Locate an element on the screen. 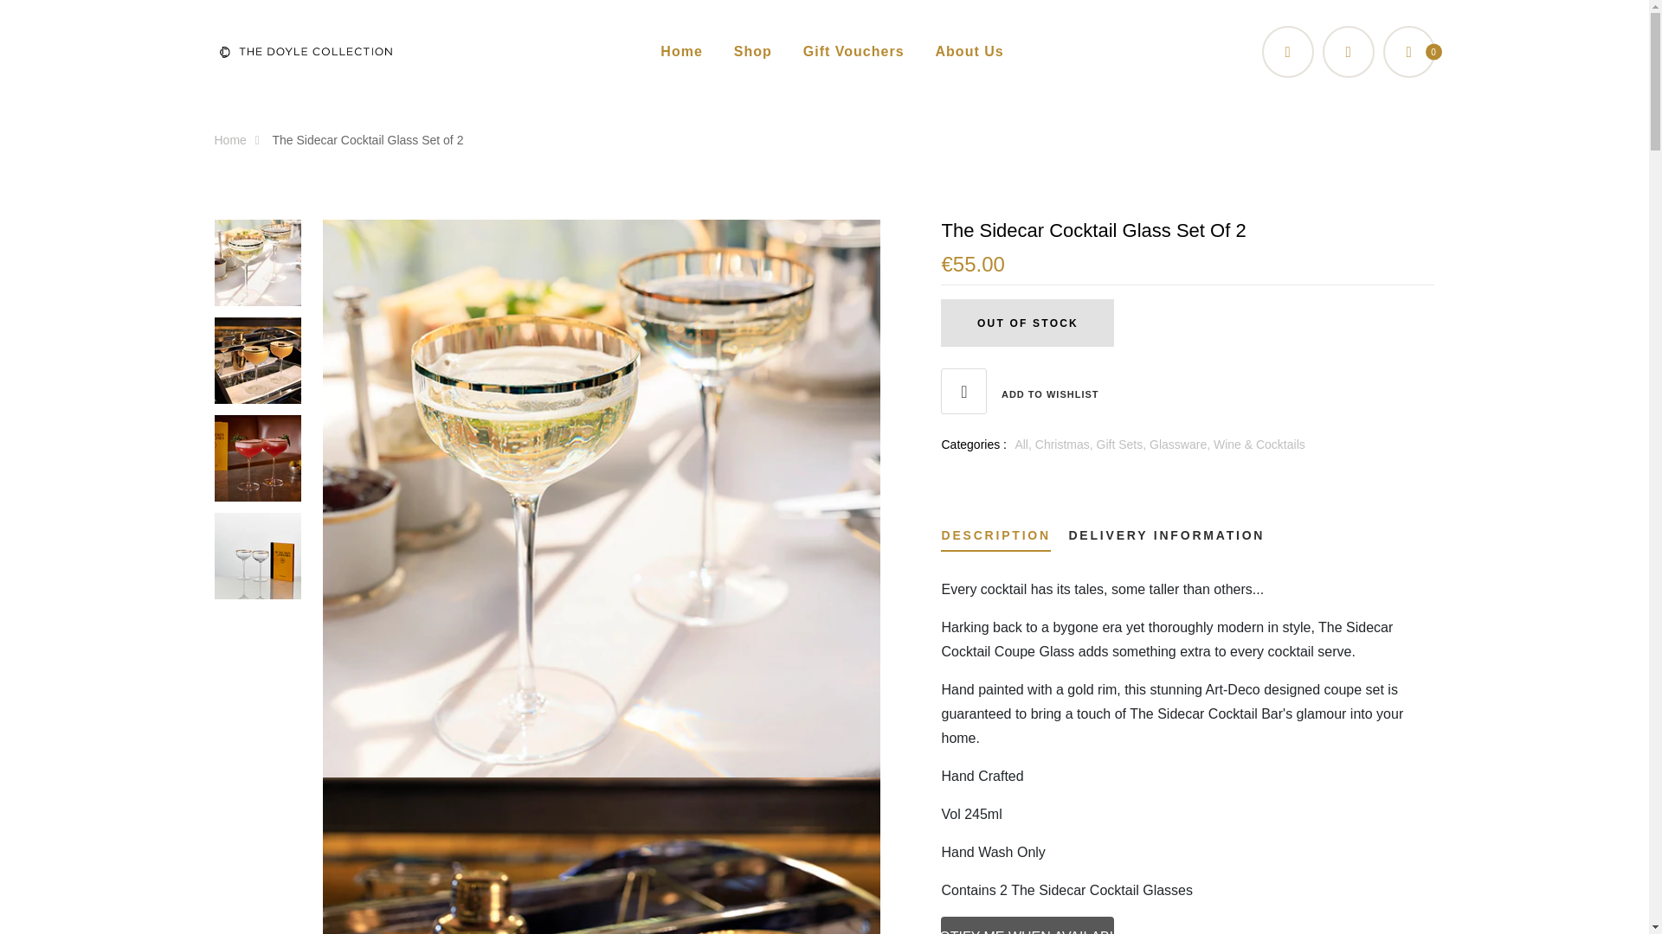  Home is located at coordinates (241, 140).